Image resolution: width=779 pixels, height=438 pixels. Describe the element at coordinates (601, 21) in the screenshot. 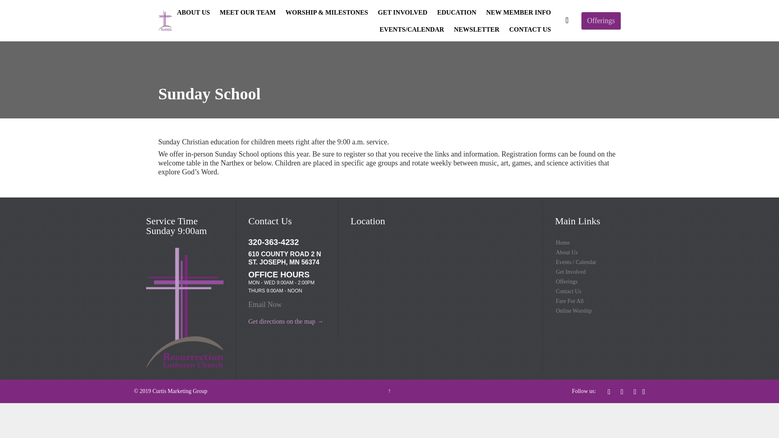

I see `Offerings` at that location.